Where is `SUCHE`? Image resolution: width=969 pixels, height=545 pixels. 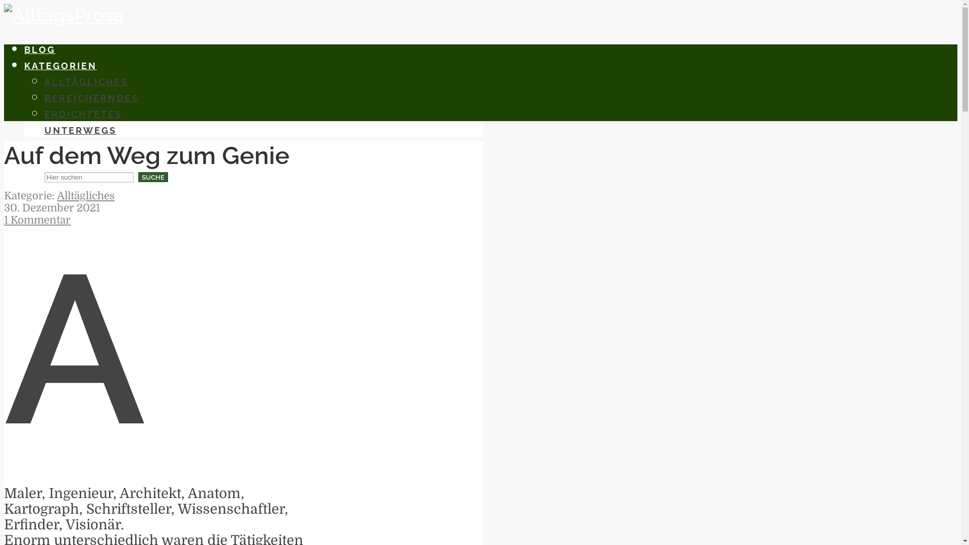
SUCHE is located at coordinates (153, 177).